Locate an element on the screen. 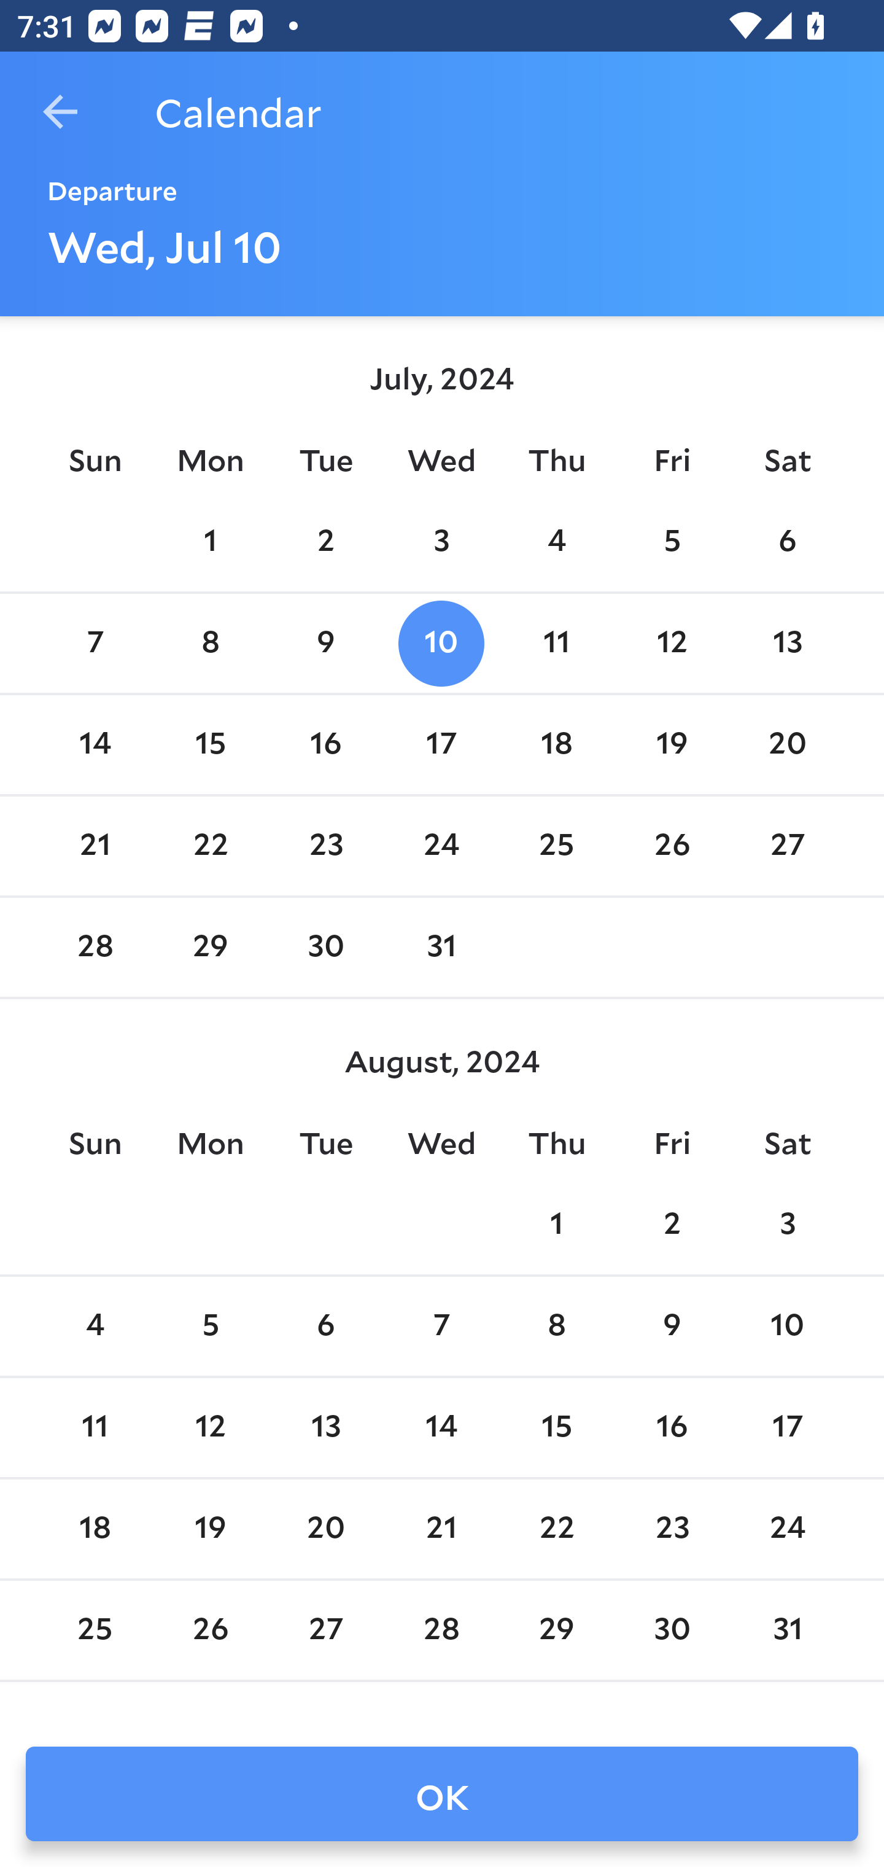 This screenshot has width=884, height=1867. 10 is located at coordinates (787, 1327).